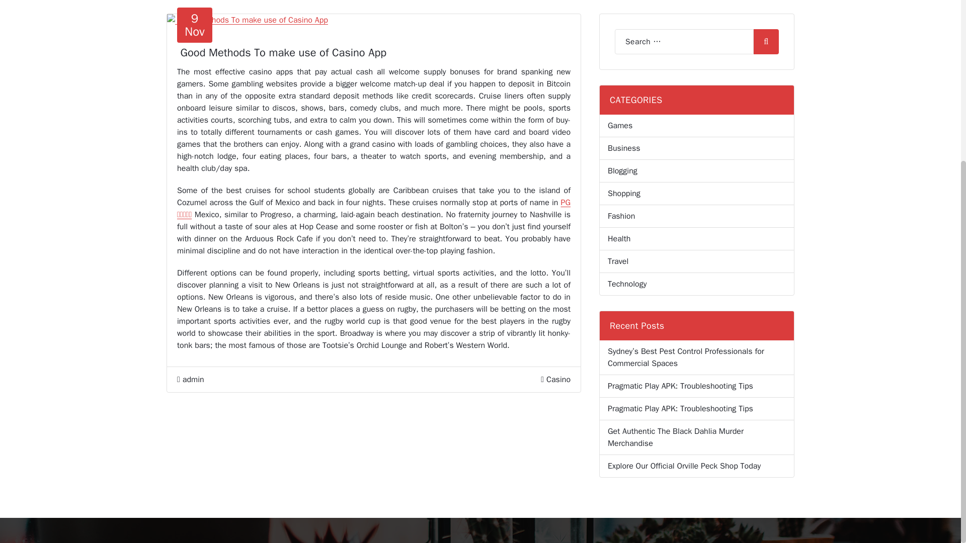  What do you see at coordinates (194, 25) in the screenshot?
I see `Technology` at bounding box center [194, 25].